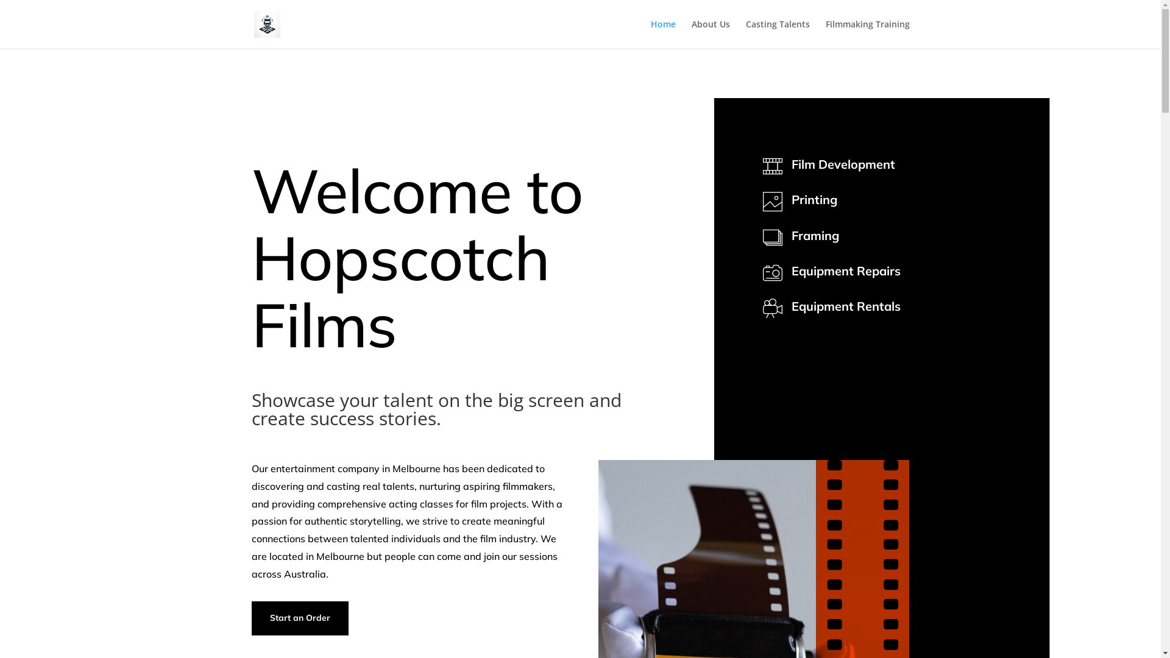 The width and height of the screenshot is (1170, 658). What do you see at coordinates (711, 34) in the screenshot?
I see `About Us` at bounding box center [711, 34].